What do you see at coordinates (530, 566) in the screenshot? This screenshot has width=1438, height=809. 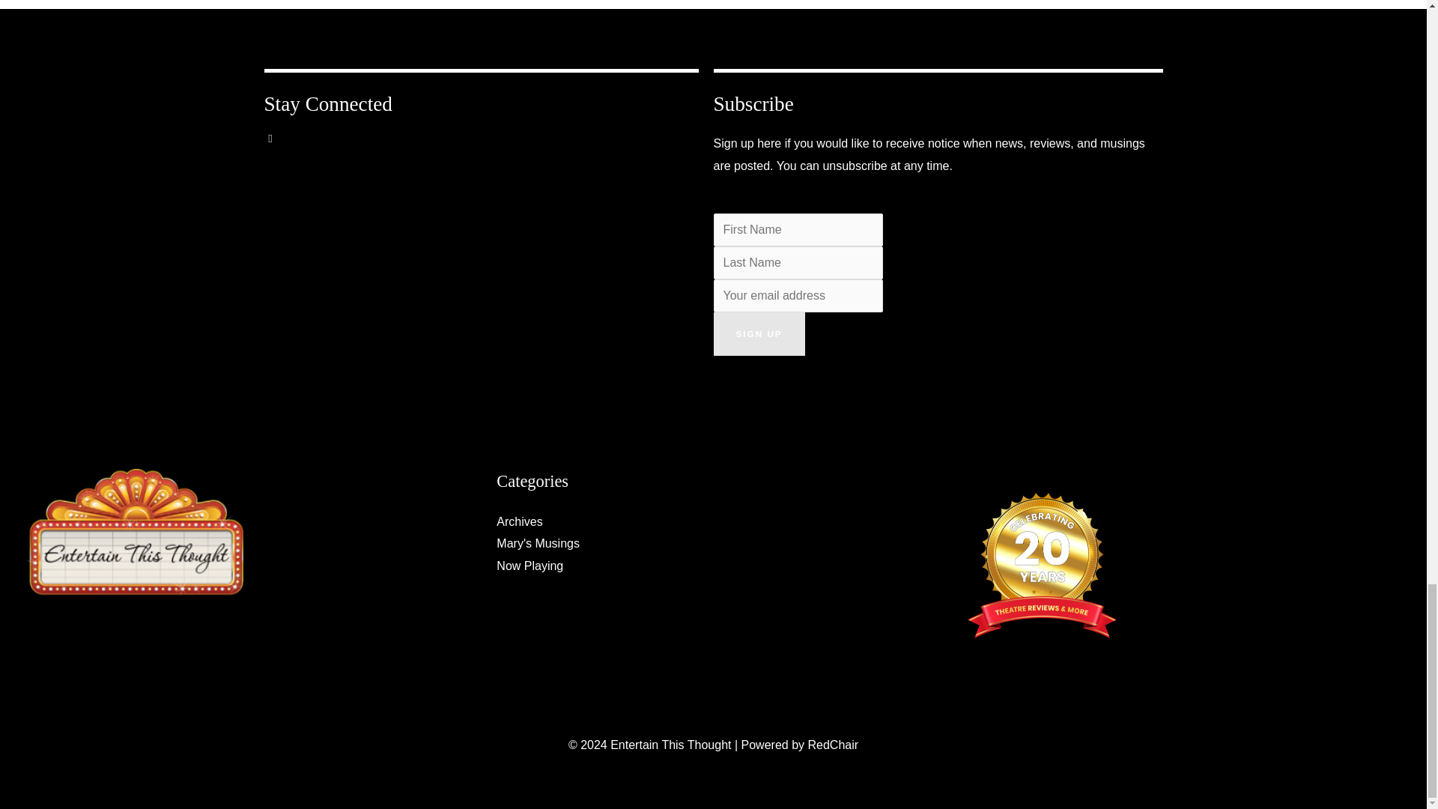 I see `Now Playing` at bounding box center [530, 566].